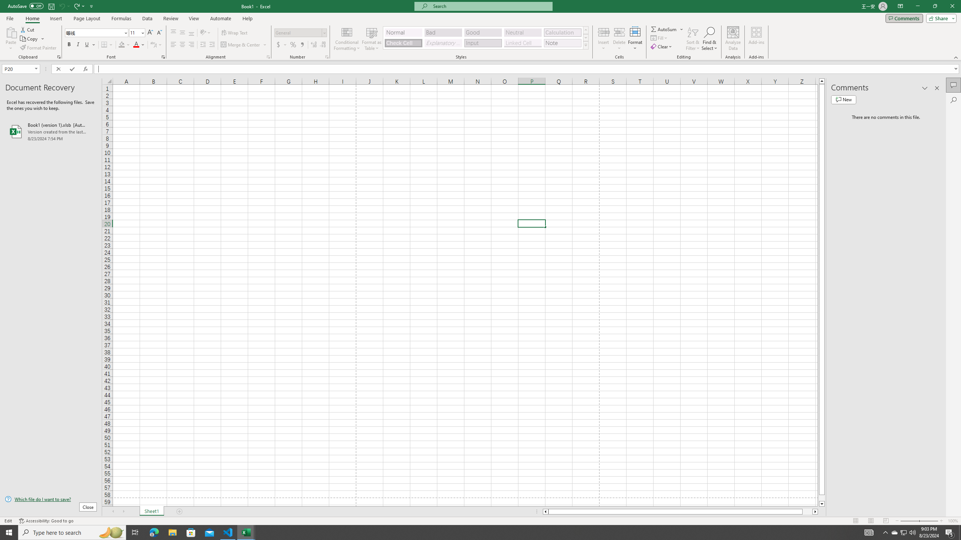 This screenshot has height=540, width=961. Describe the element at coordinates (904, 18) in the screenshot. I see `Comments` at that location.